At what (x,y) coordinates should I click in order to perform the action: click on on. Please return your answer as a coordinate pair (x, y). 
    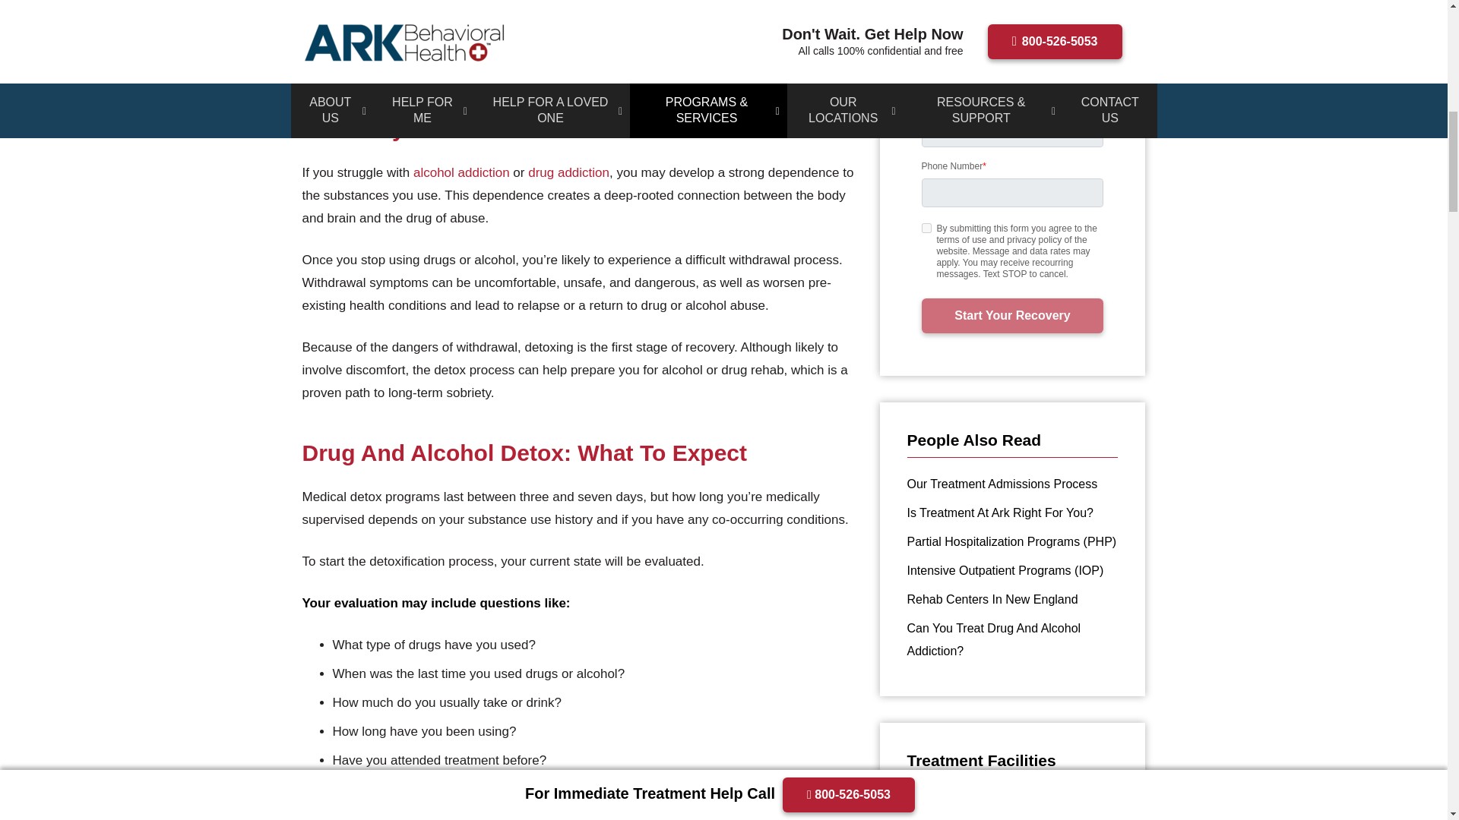
    Looking at the image, I should click on (926, 228).